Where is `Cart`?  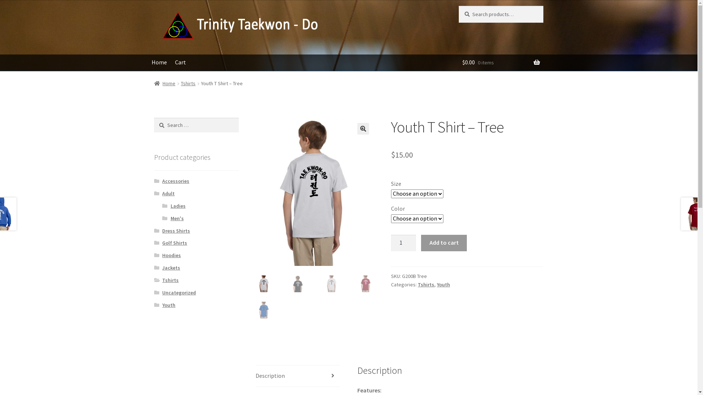 Cart is located at coordinates (181, 63).